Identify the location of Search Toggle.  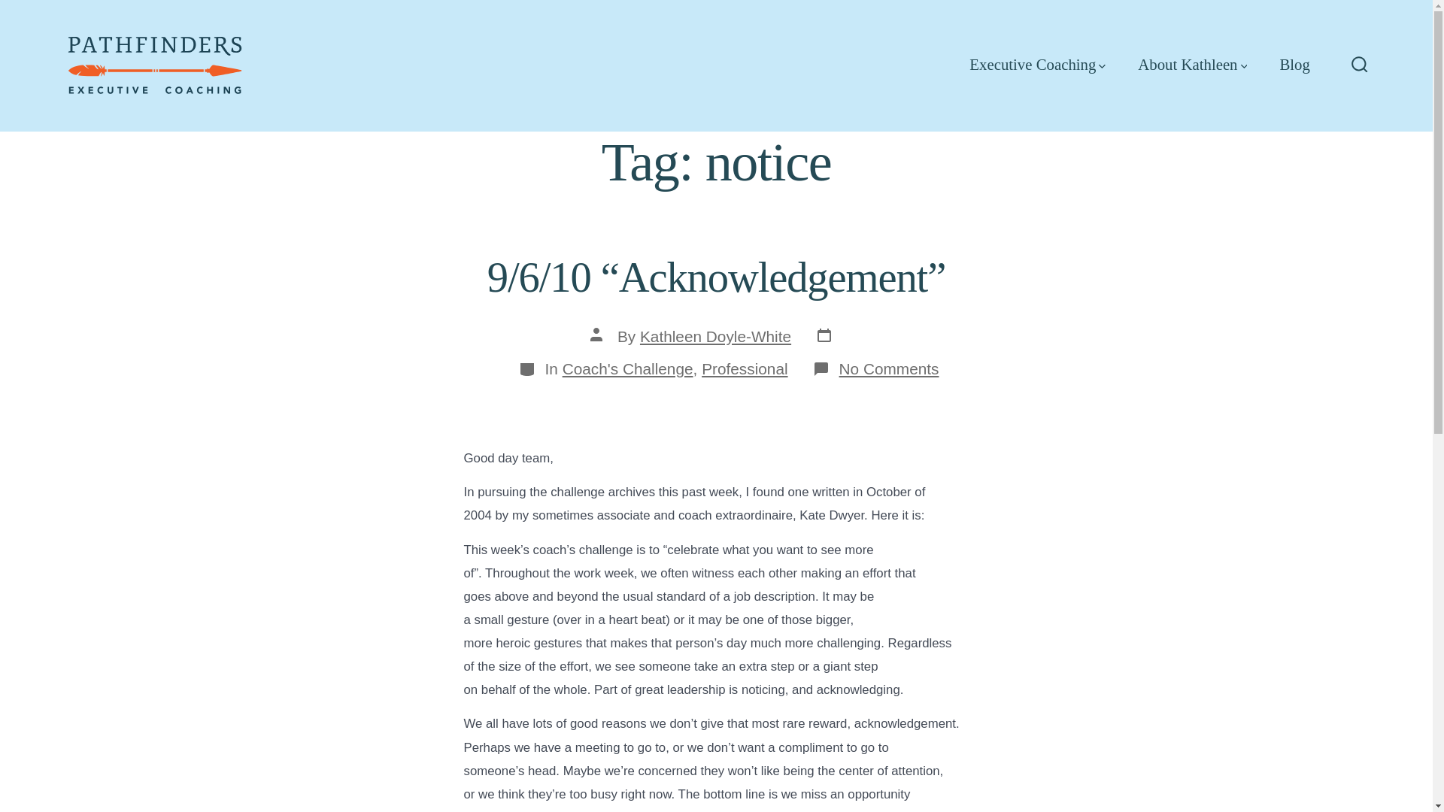
(1360, 65).